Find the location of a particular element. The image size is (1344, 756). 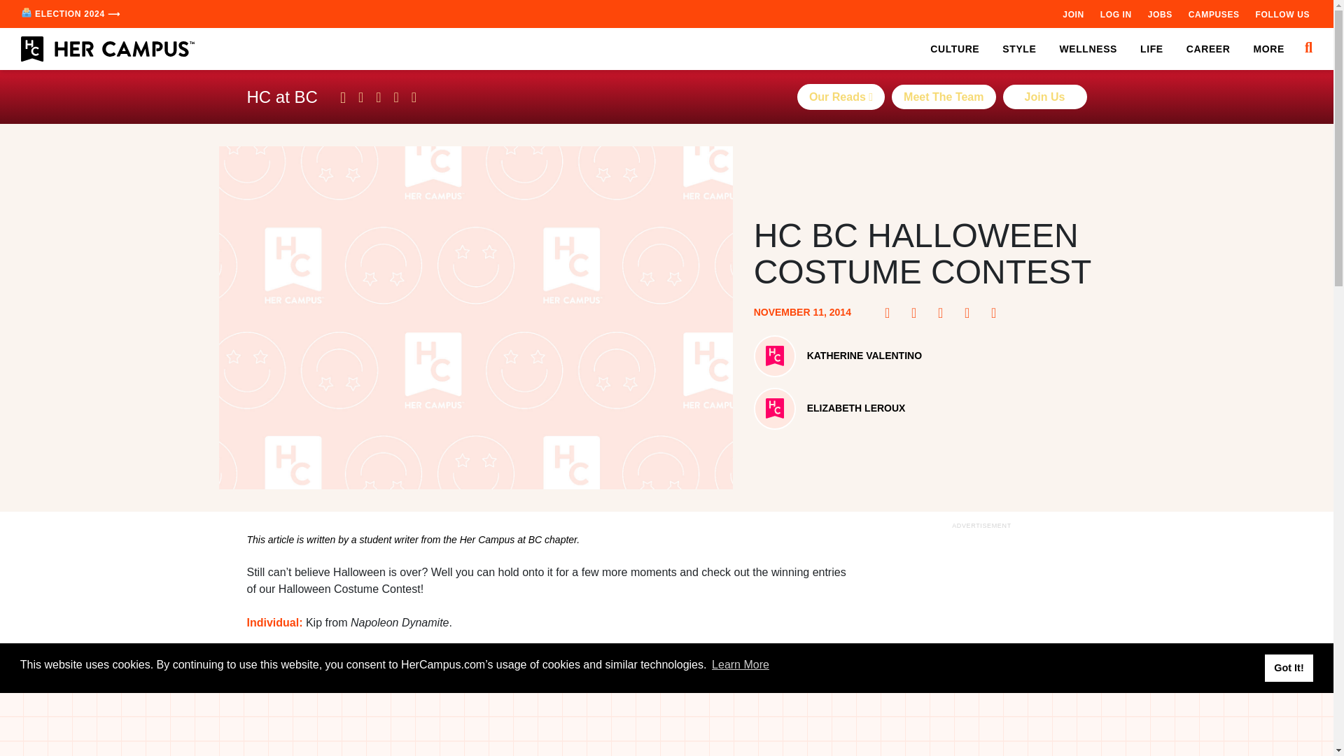

3rd party ad content is located at coordinates (667, 724).